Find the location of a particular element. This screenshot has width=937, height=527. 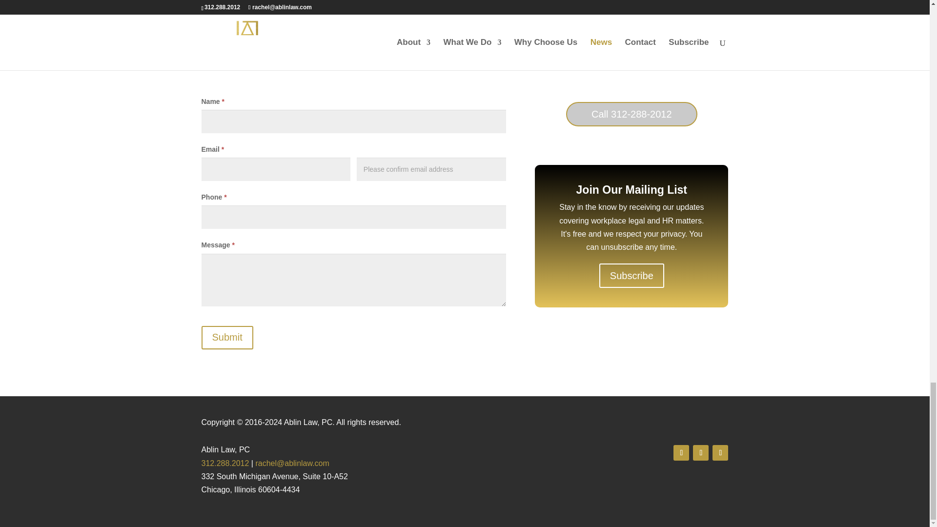

Follow on LinkedIn is located at coordinates (720, 452).